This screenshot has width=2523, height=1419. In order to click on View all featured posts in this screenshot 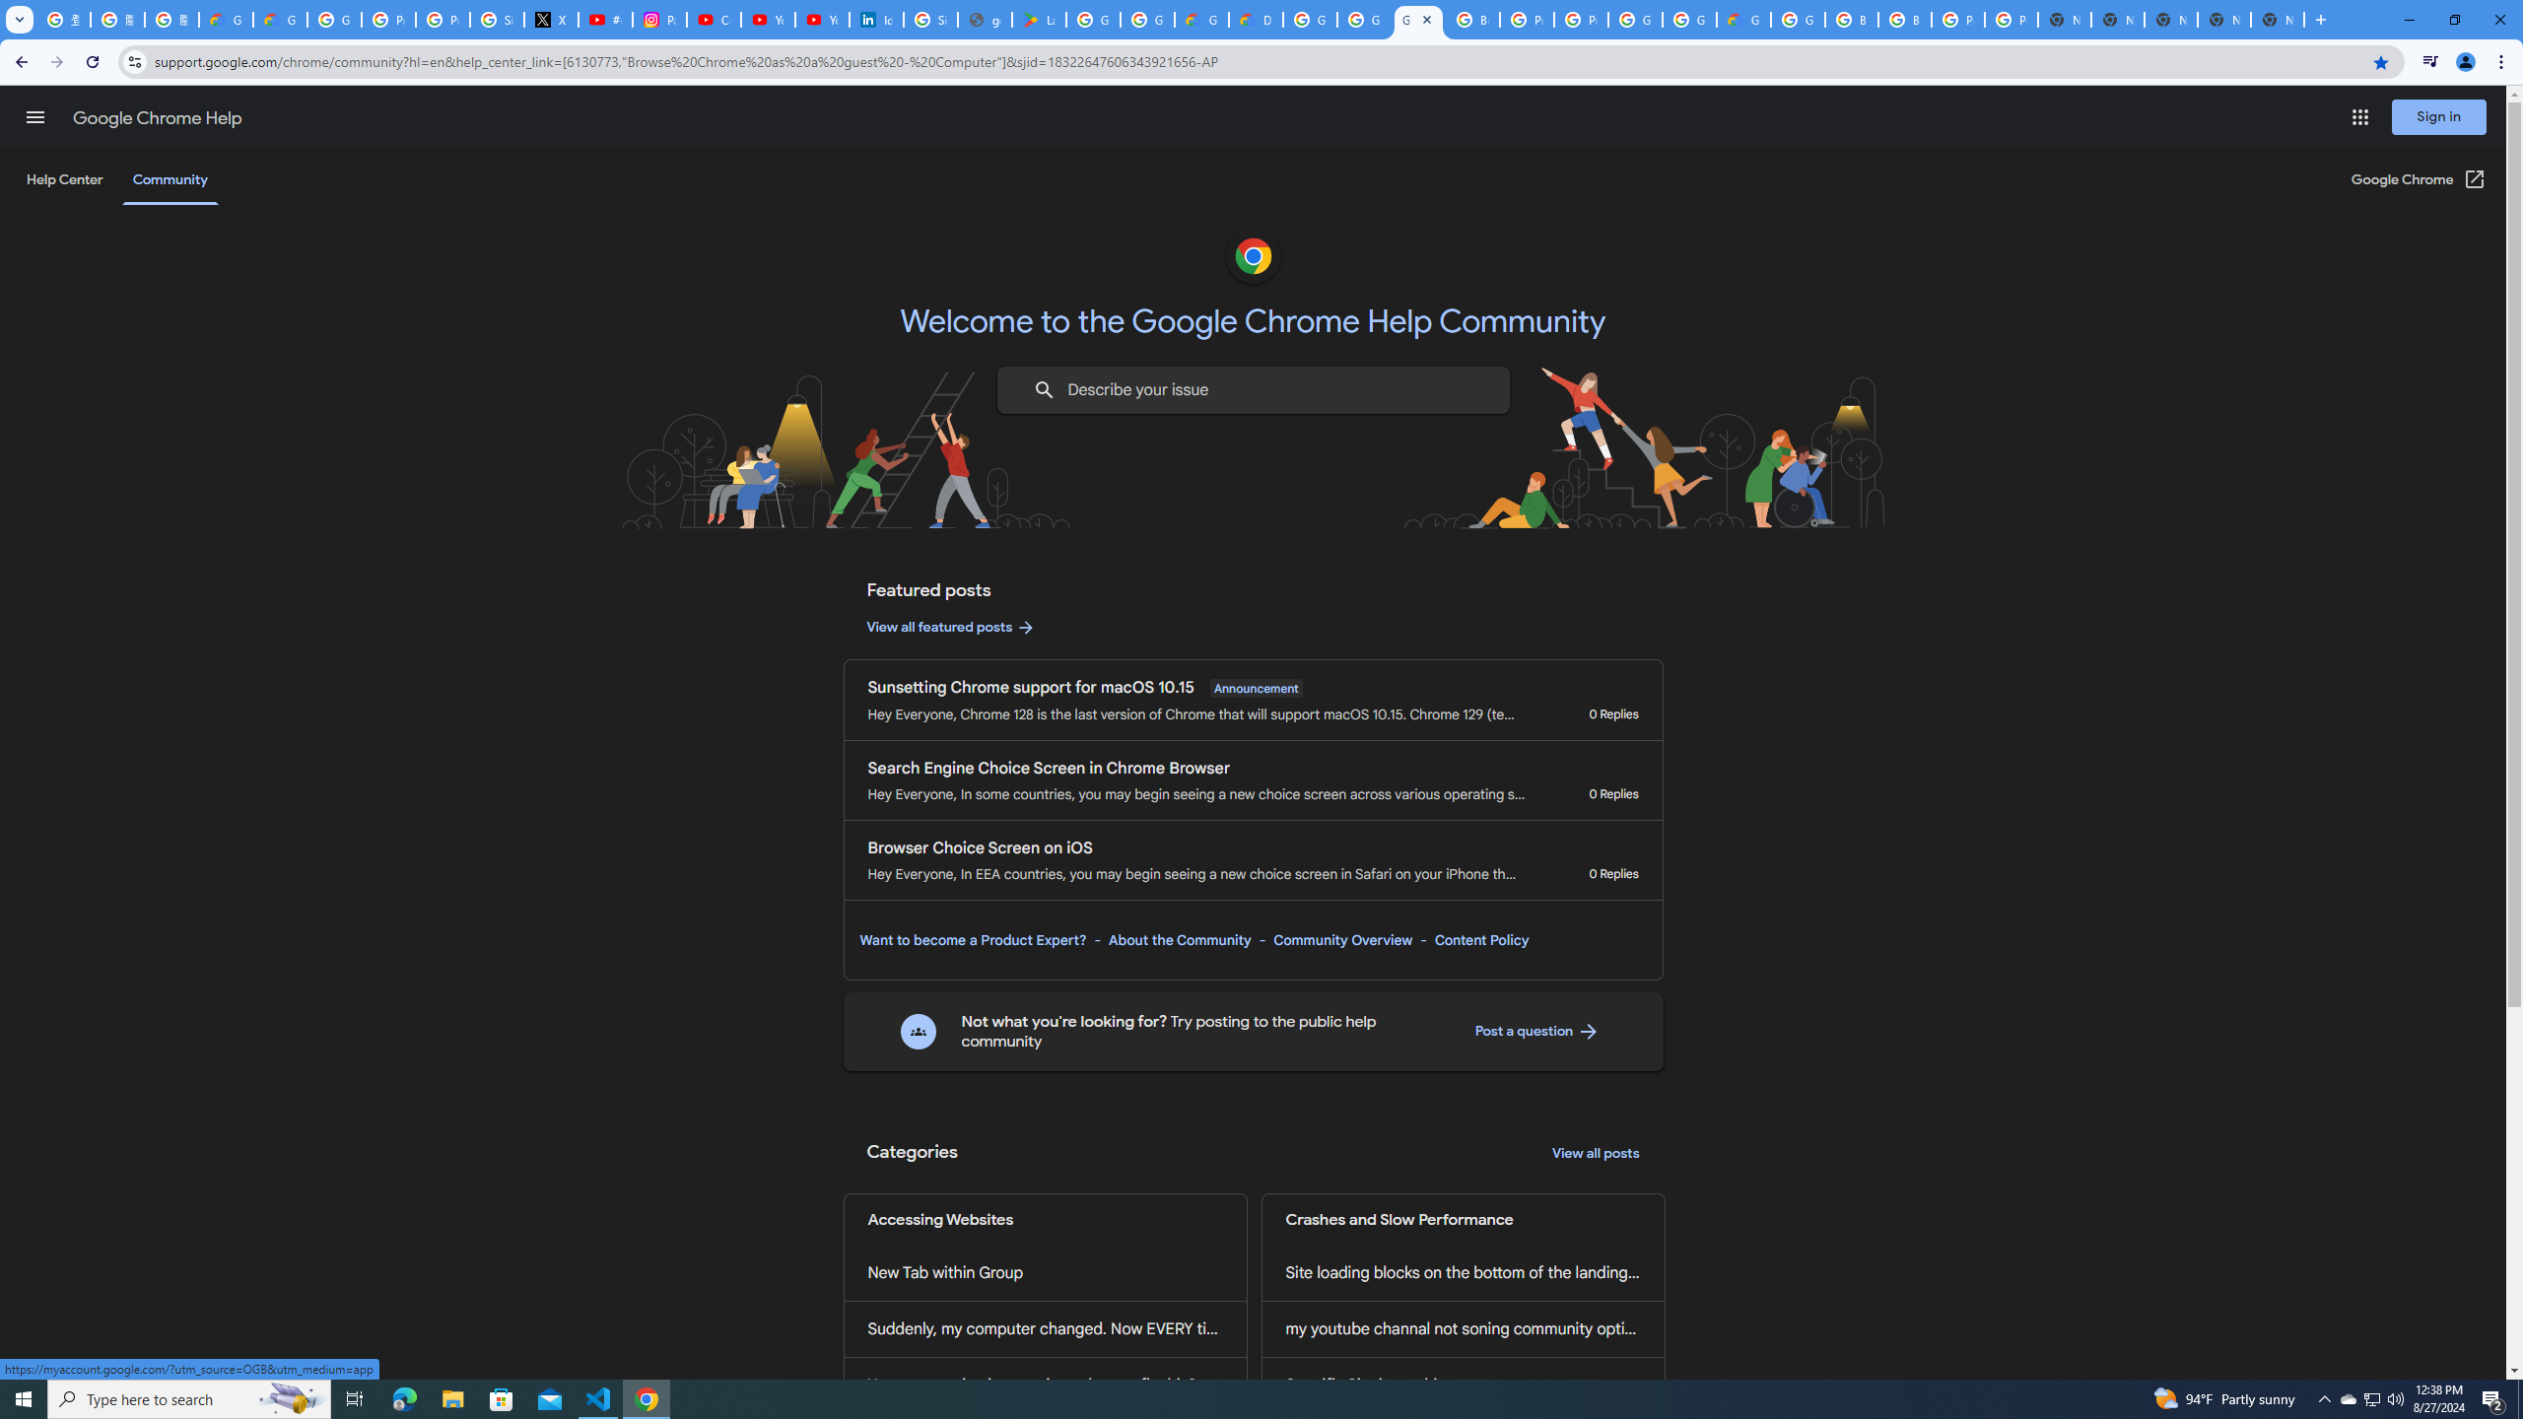, I will do `click(951, 627)`.